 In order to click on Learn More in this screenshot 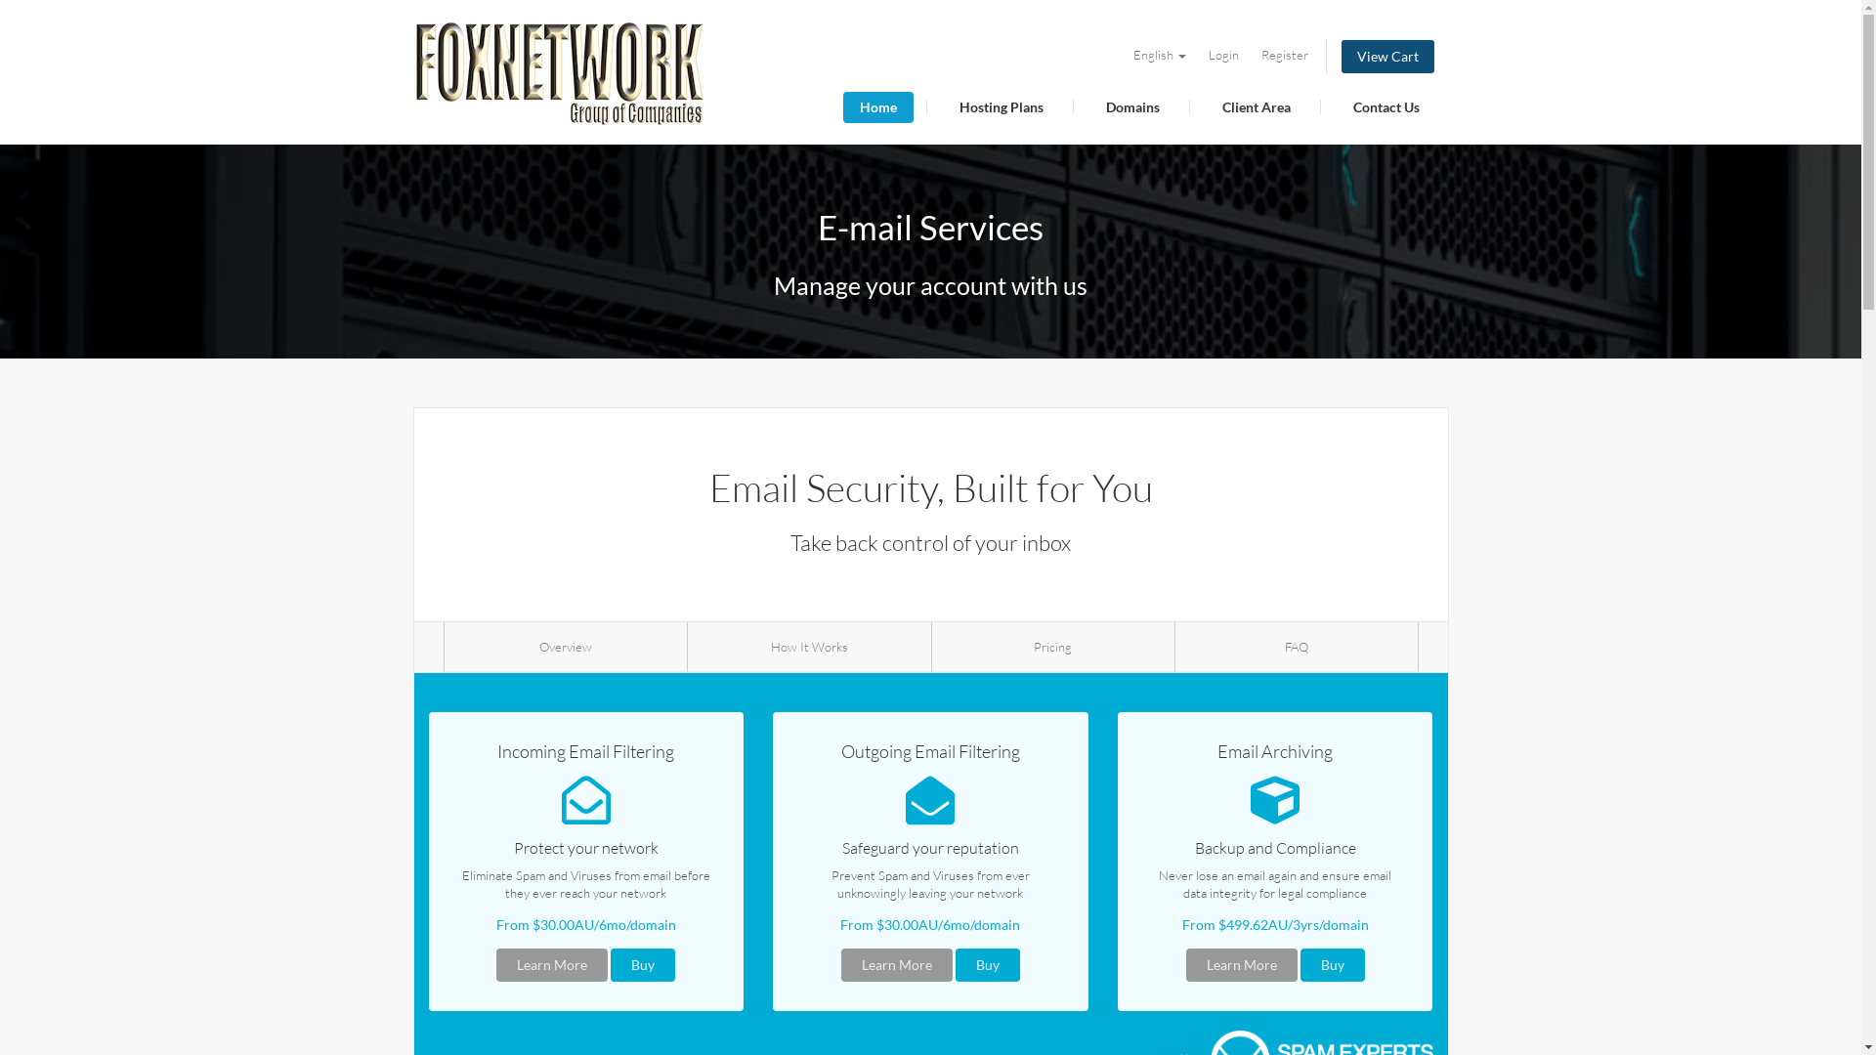, I will do `click(897, 965)`.